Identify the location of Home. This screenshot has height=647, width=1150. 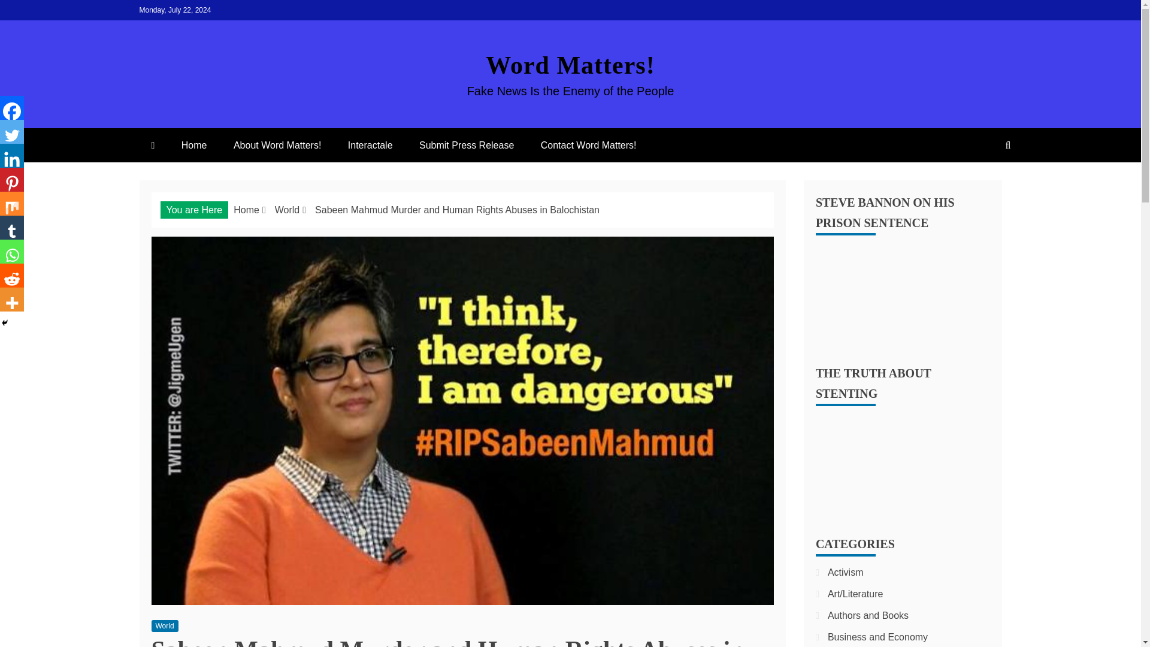
(246, 210).